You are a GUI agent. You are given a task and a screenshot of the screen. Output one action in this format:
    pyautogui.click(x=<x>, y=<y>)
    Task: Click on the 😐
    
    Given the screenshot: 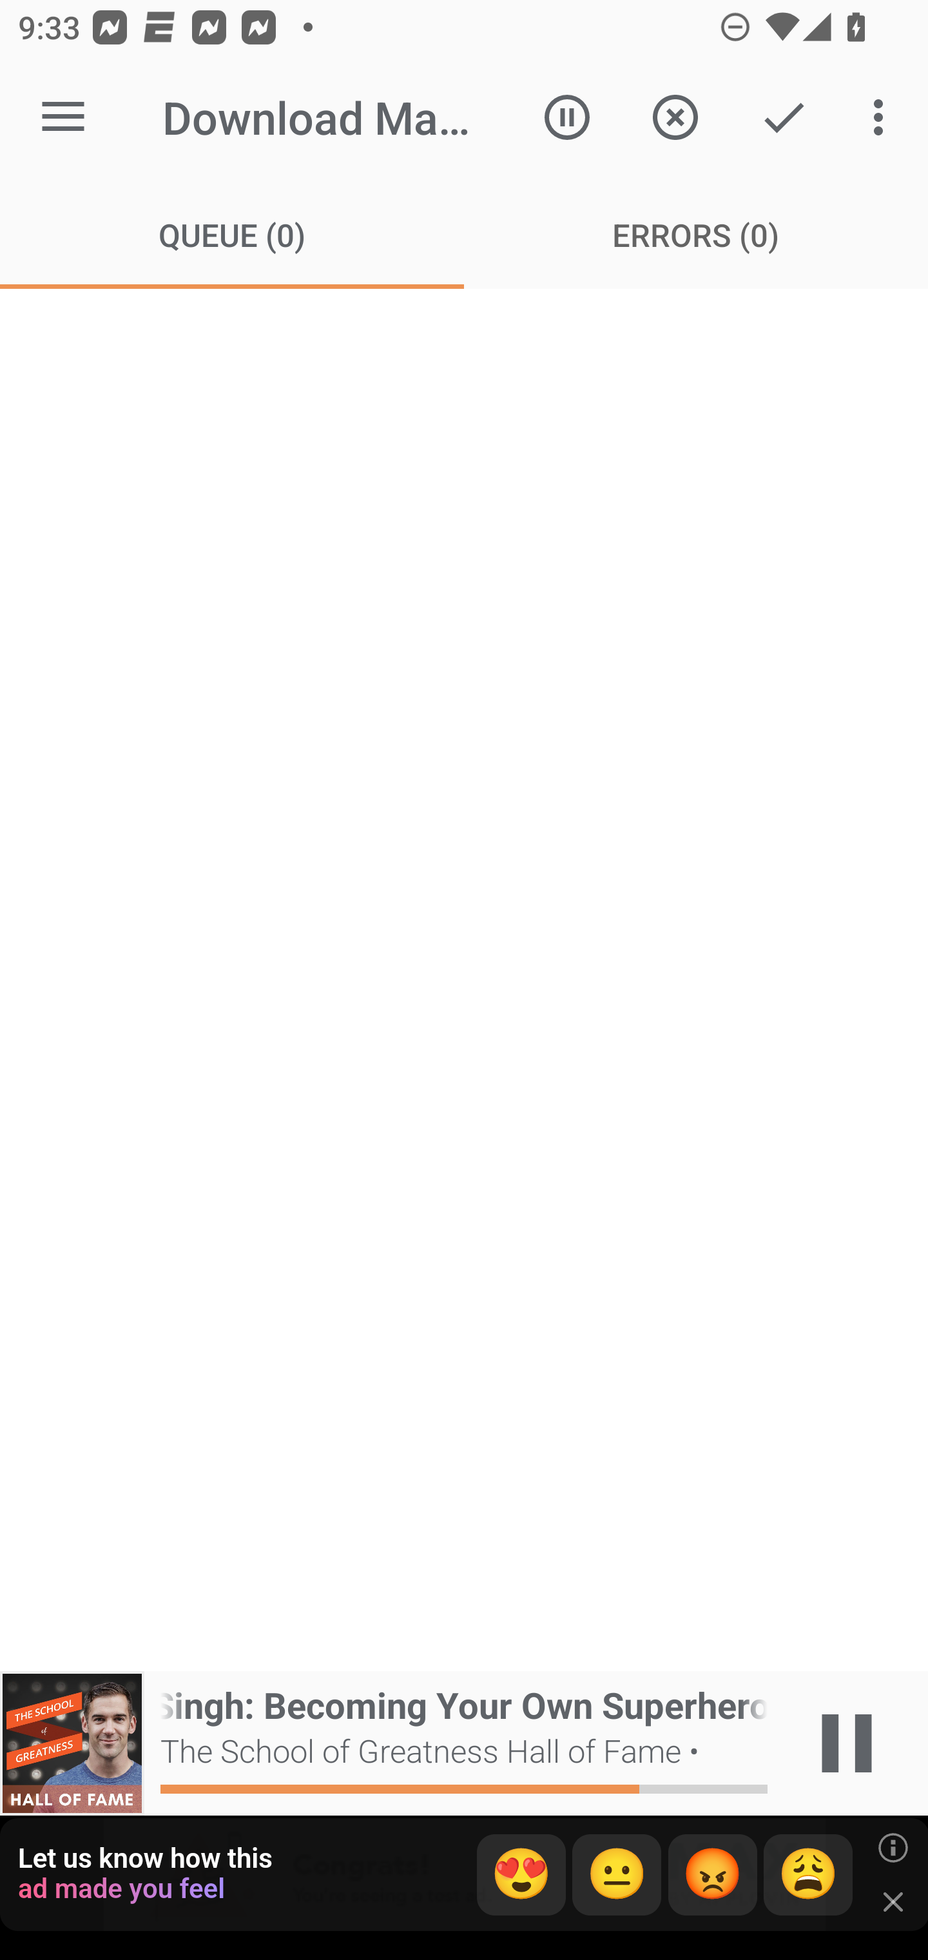 What is the action you would take?
    pyautogui.click(x=617, y=1875)
    